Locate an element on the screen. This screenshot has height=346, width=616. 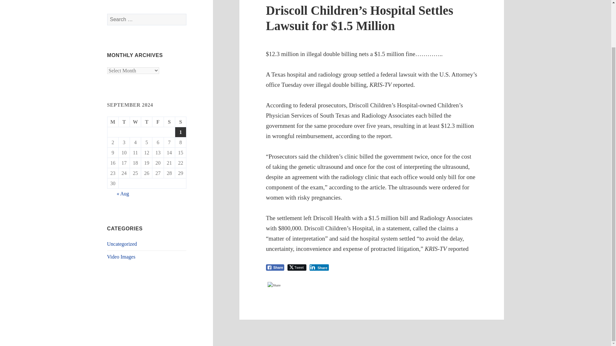
Friday is located at coordinates (158, 122).